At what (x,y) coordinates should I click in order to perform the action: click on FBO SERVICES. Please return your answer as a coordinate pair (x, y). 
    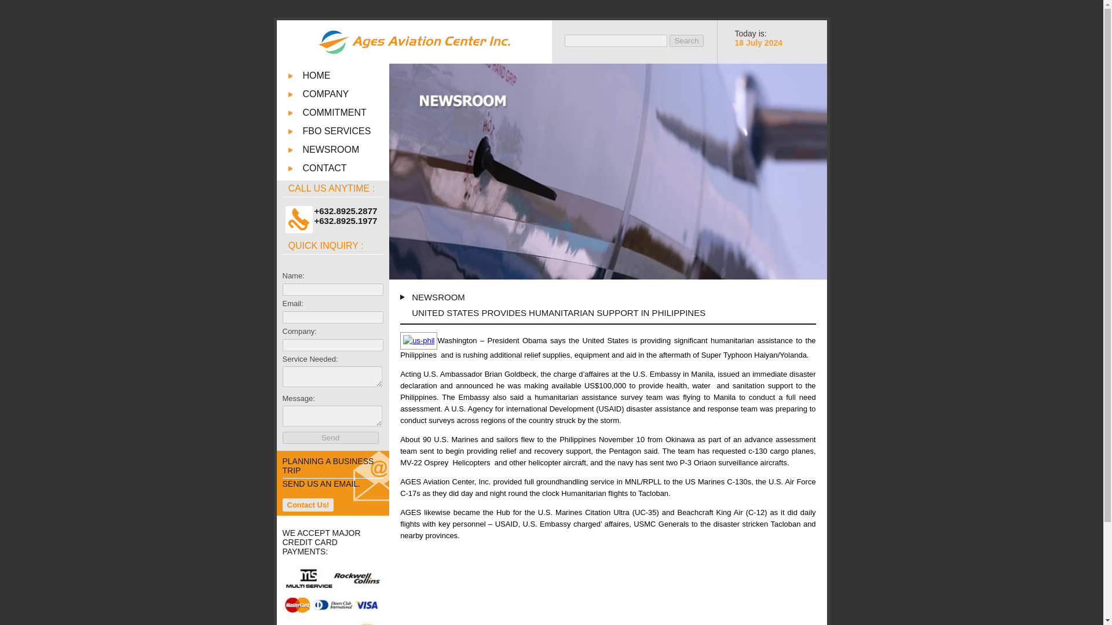
    Looking at the image, I should click on (346, 131).